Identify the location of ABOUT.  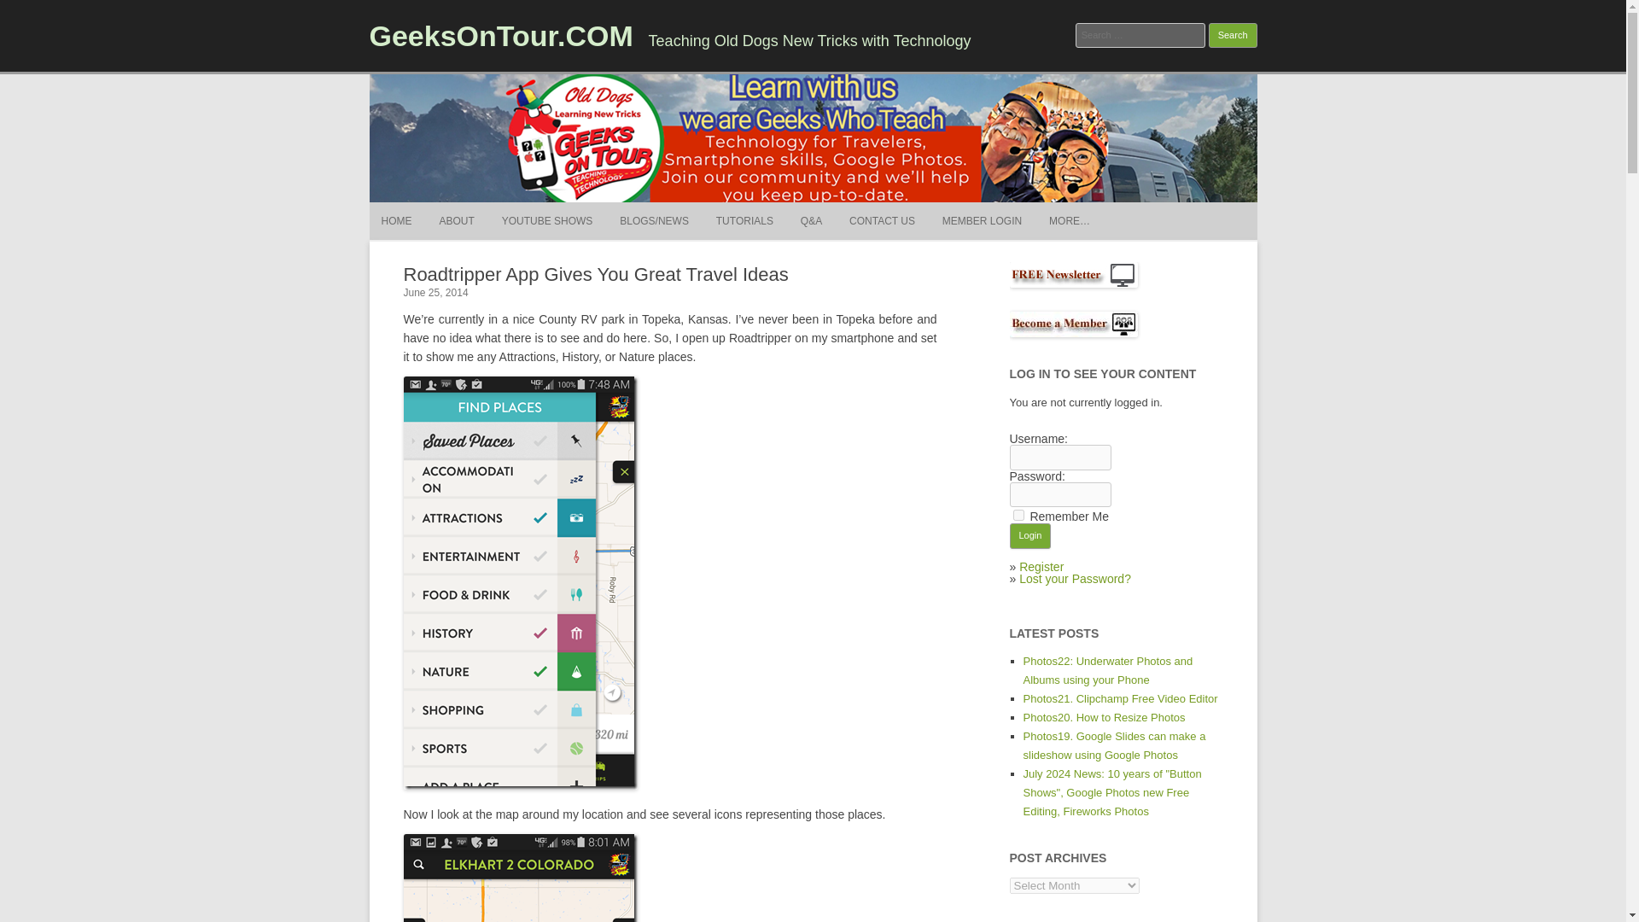
(456, 220).